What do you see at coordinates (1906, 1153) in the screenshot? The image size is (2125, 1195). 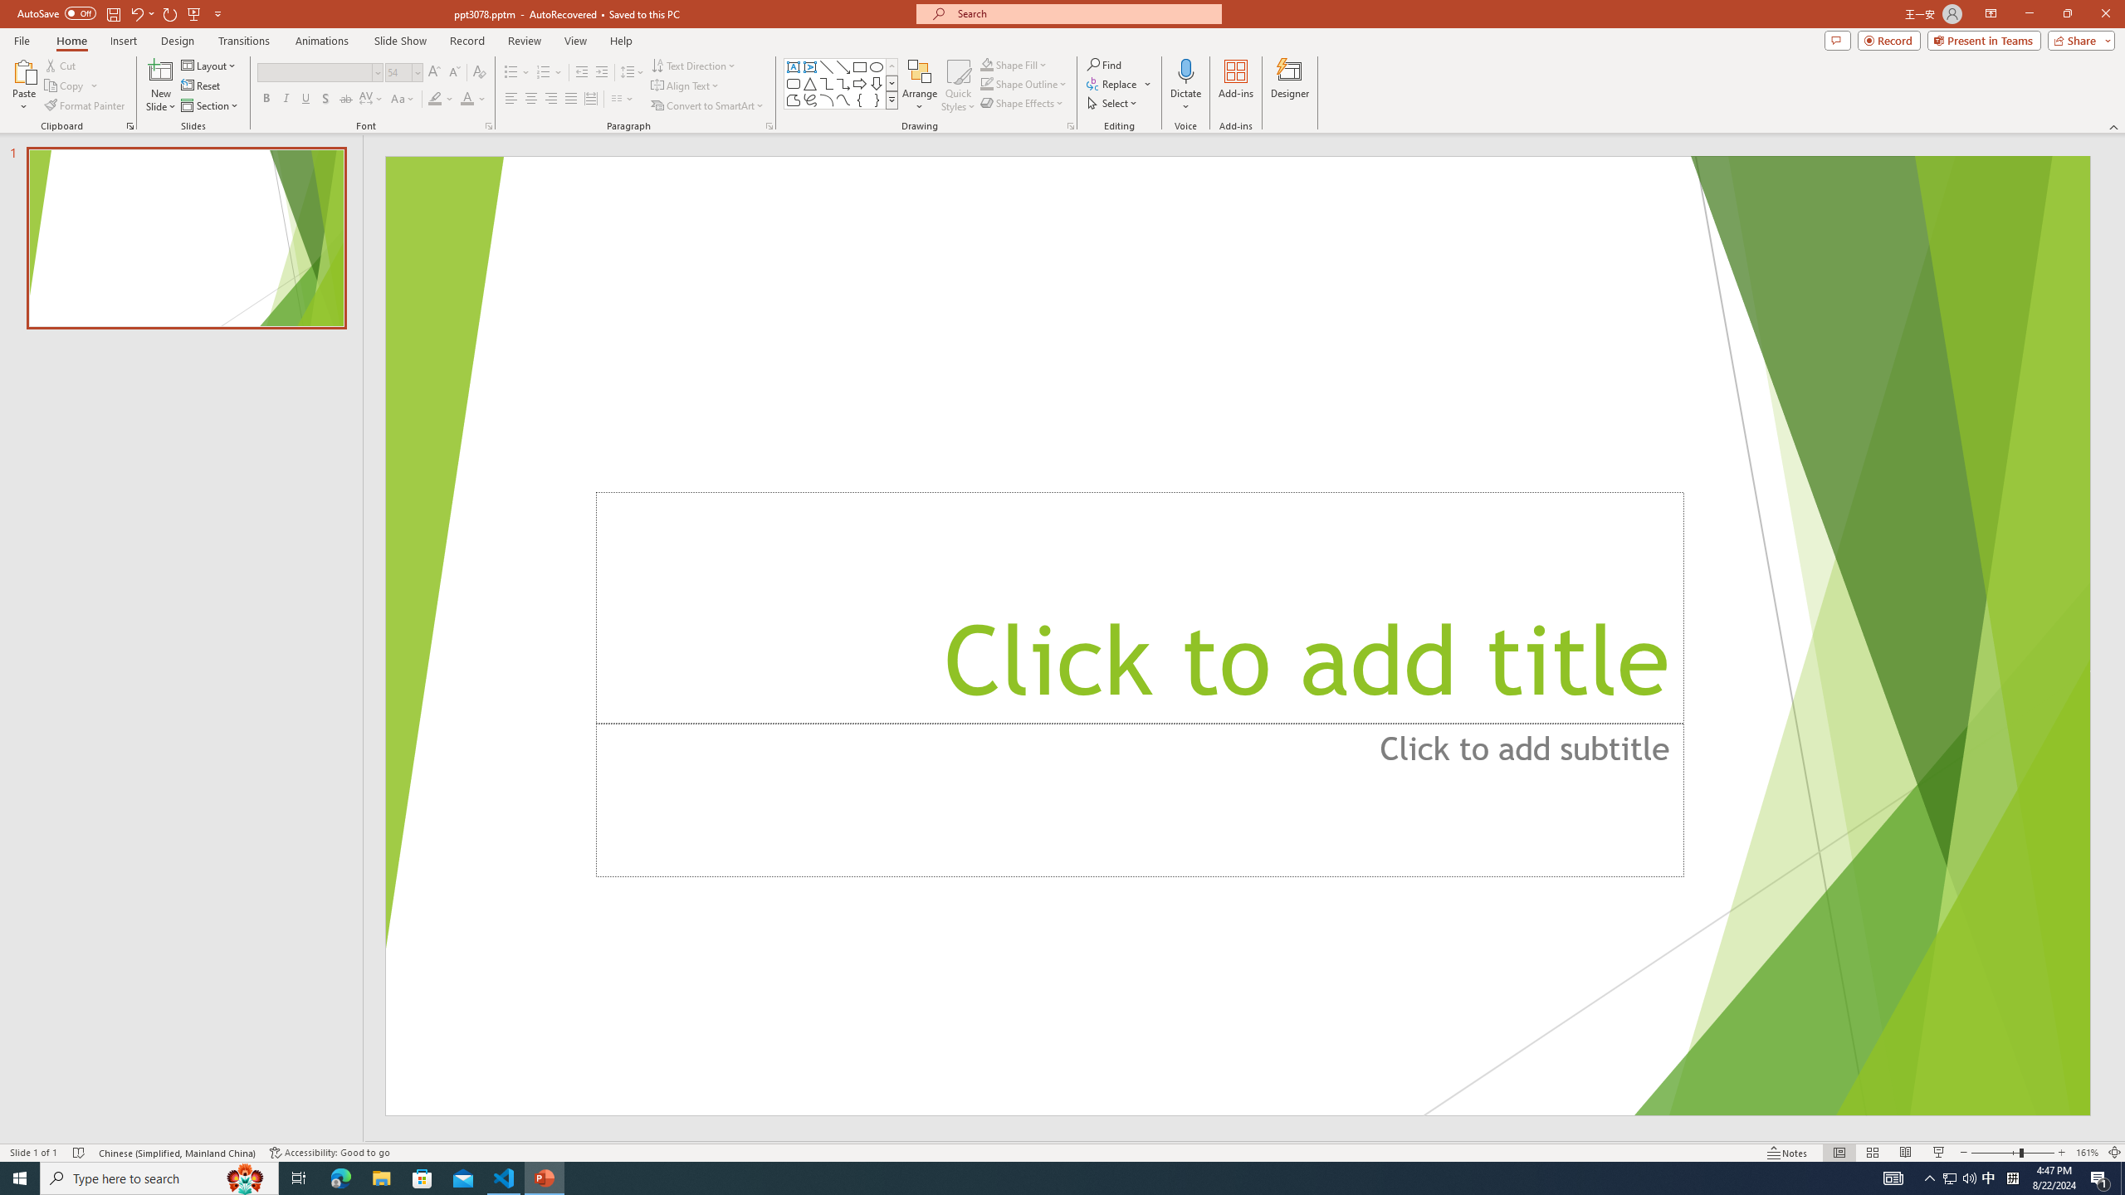 I see `Reading View` at bounding box center [1906, 1153].